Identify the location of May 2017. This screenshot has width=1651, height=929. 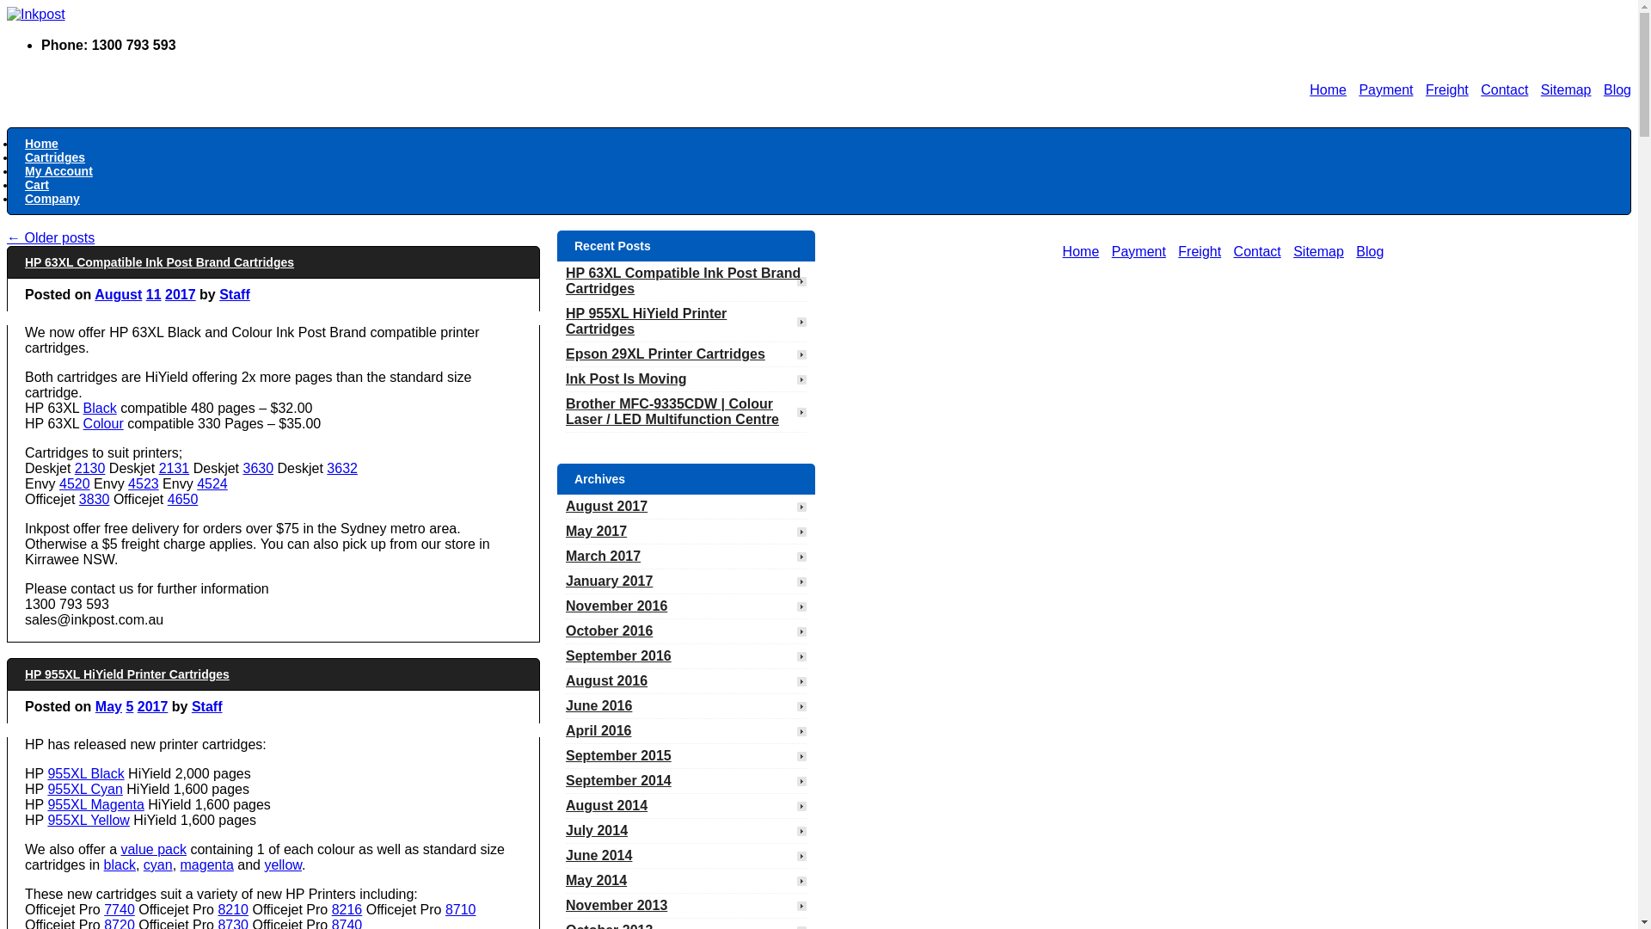
(605, 532).